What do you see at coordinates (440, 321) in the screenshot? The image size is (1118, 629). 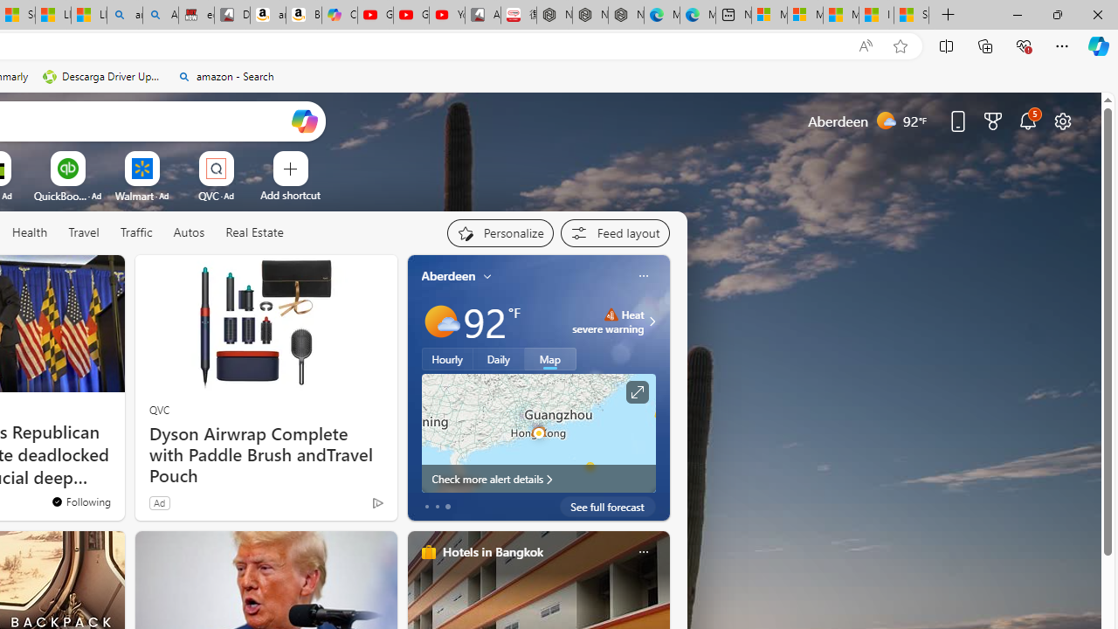 I see `Mostly sunny` at bounding box center [440, 321].